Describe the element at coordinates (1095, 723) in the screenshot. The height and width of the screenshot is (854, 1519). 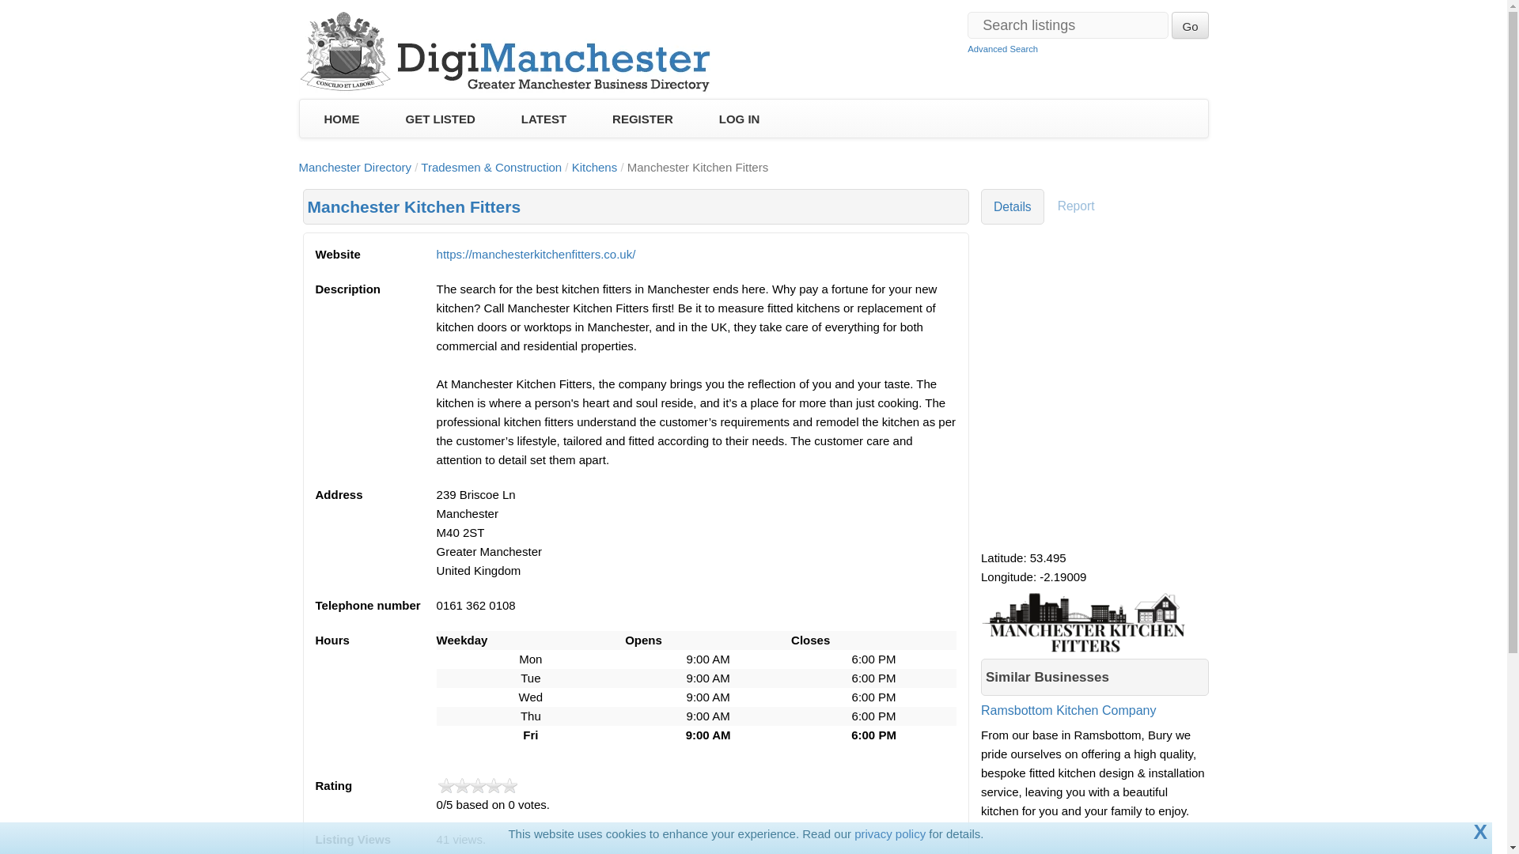
I see `Ramsbottom Kitchen Company` at that location.